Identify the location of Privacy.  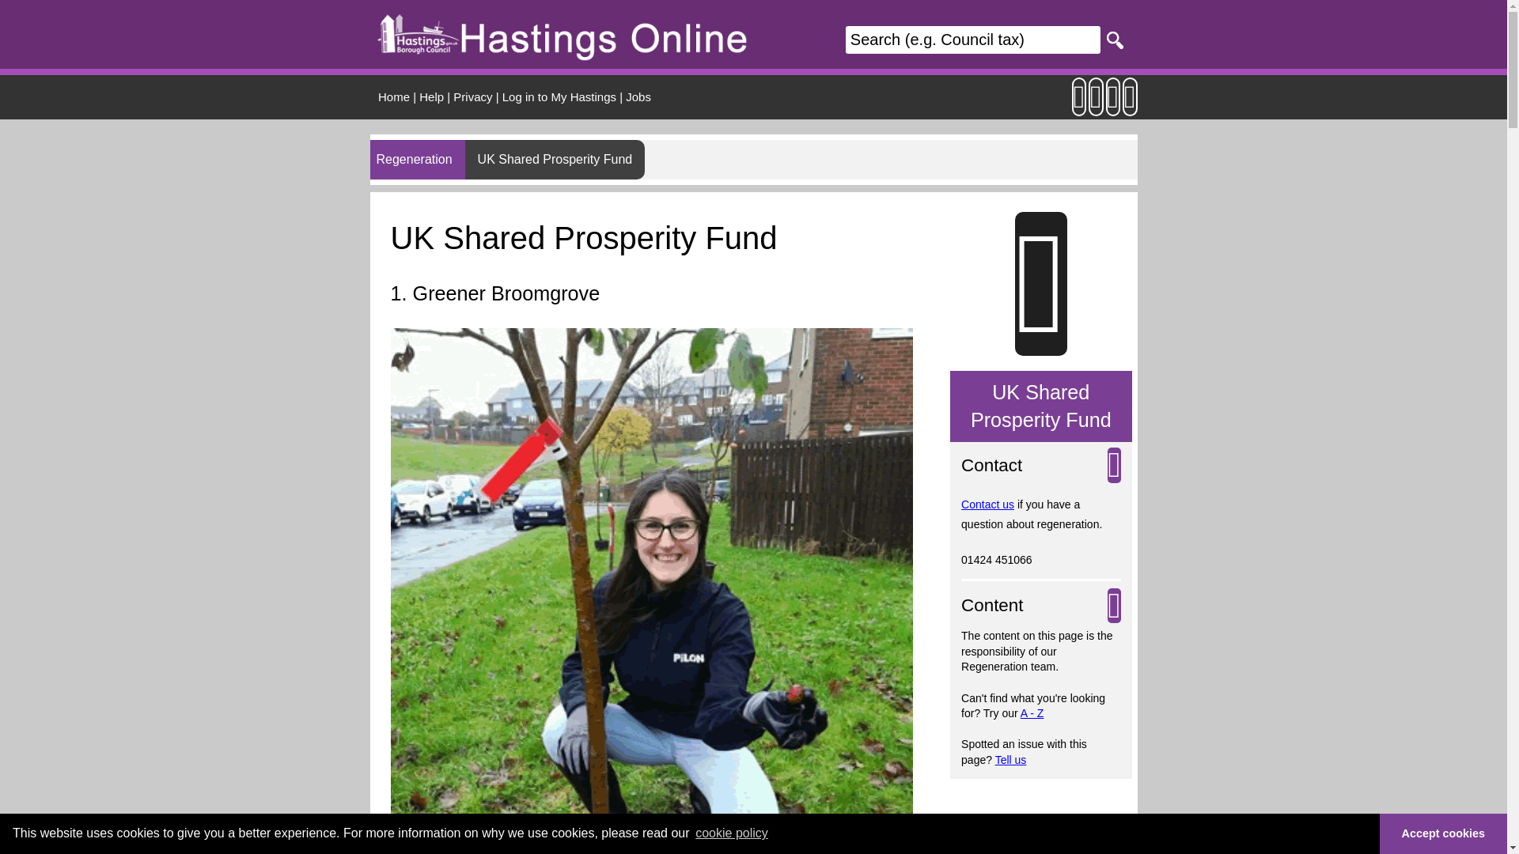
(472, 96).